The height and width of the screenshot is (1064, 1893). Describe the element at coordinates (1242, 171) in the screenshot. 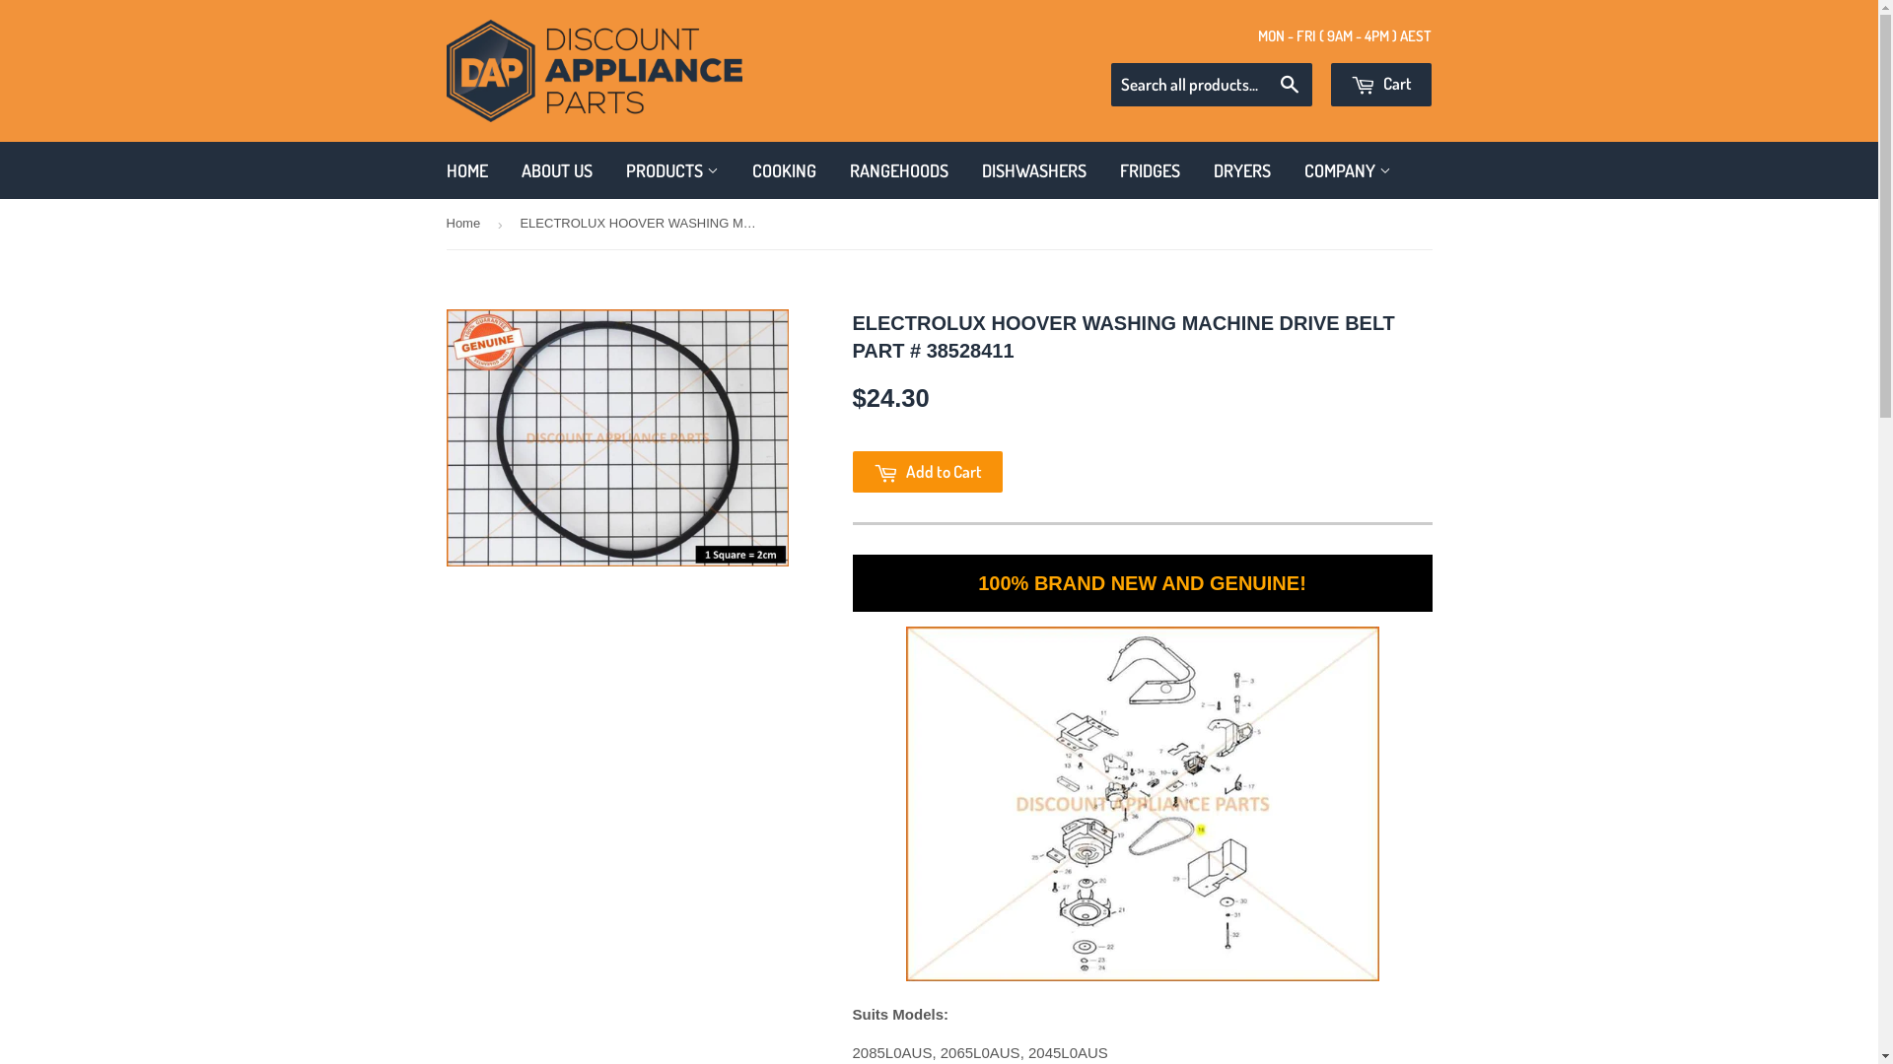

I see `DRYERS` at that location.